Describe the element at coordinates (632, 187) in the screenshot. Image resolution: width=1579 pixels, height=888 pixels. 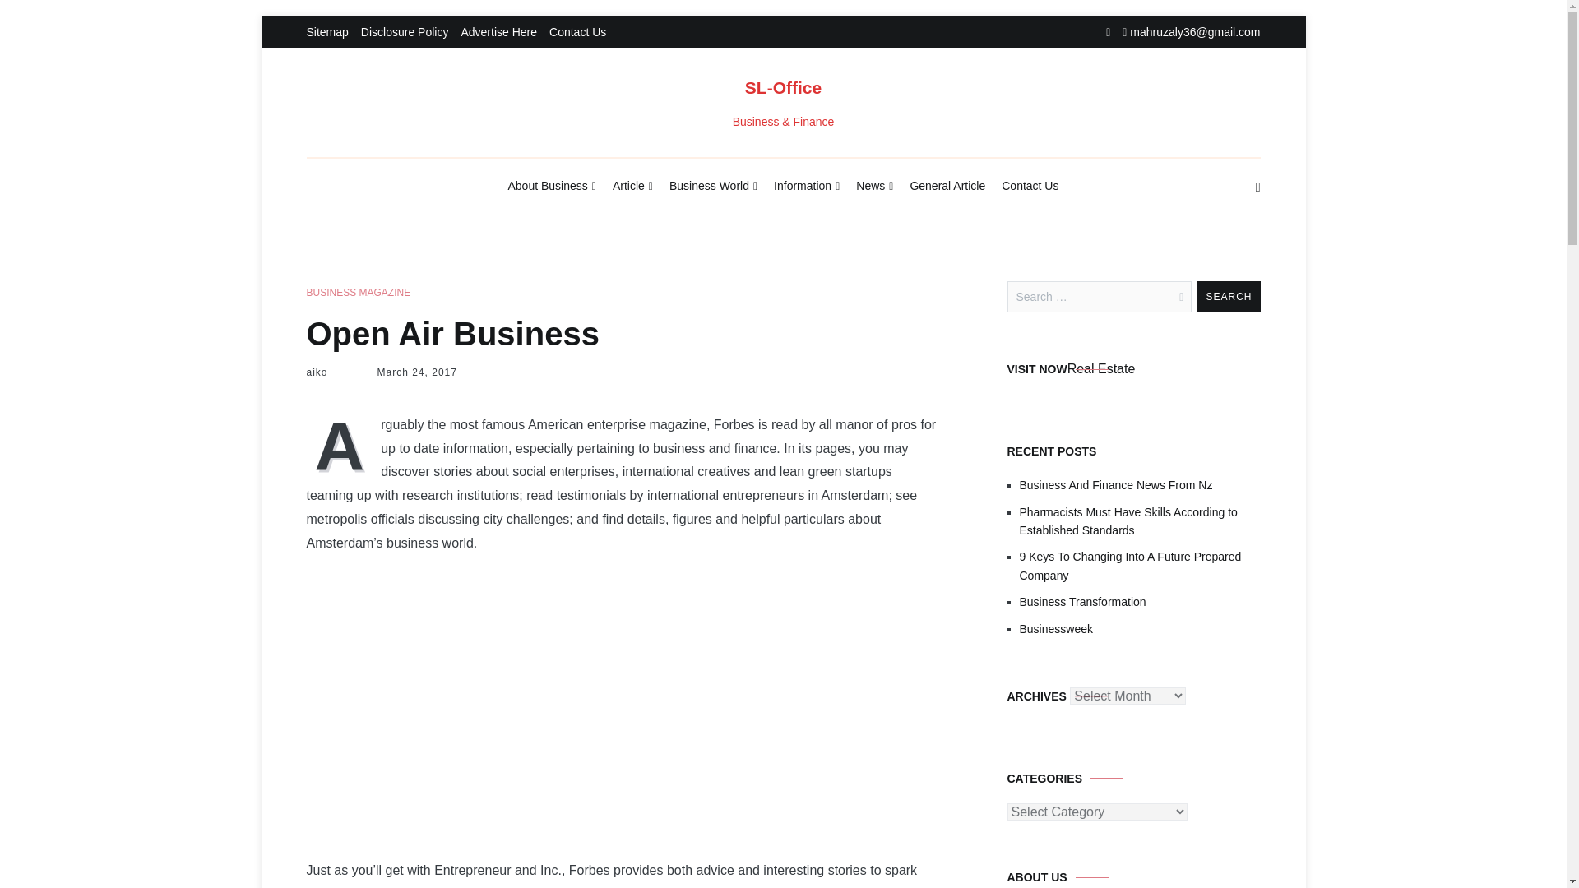
I see `Article` at that location.